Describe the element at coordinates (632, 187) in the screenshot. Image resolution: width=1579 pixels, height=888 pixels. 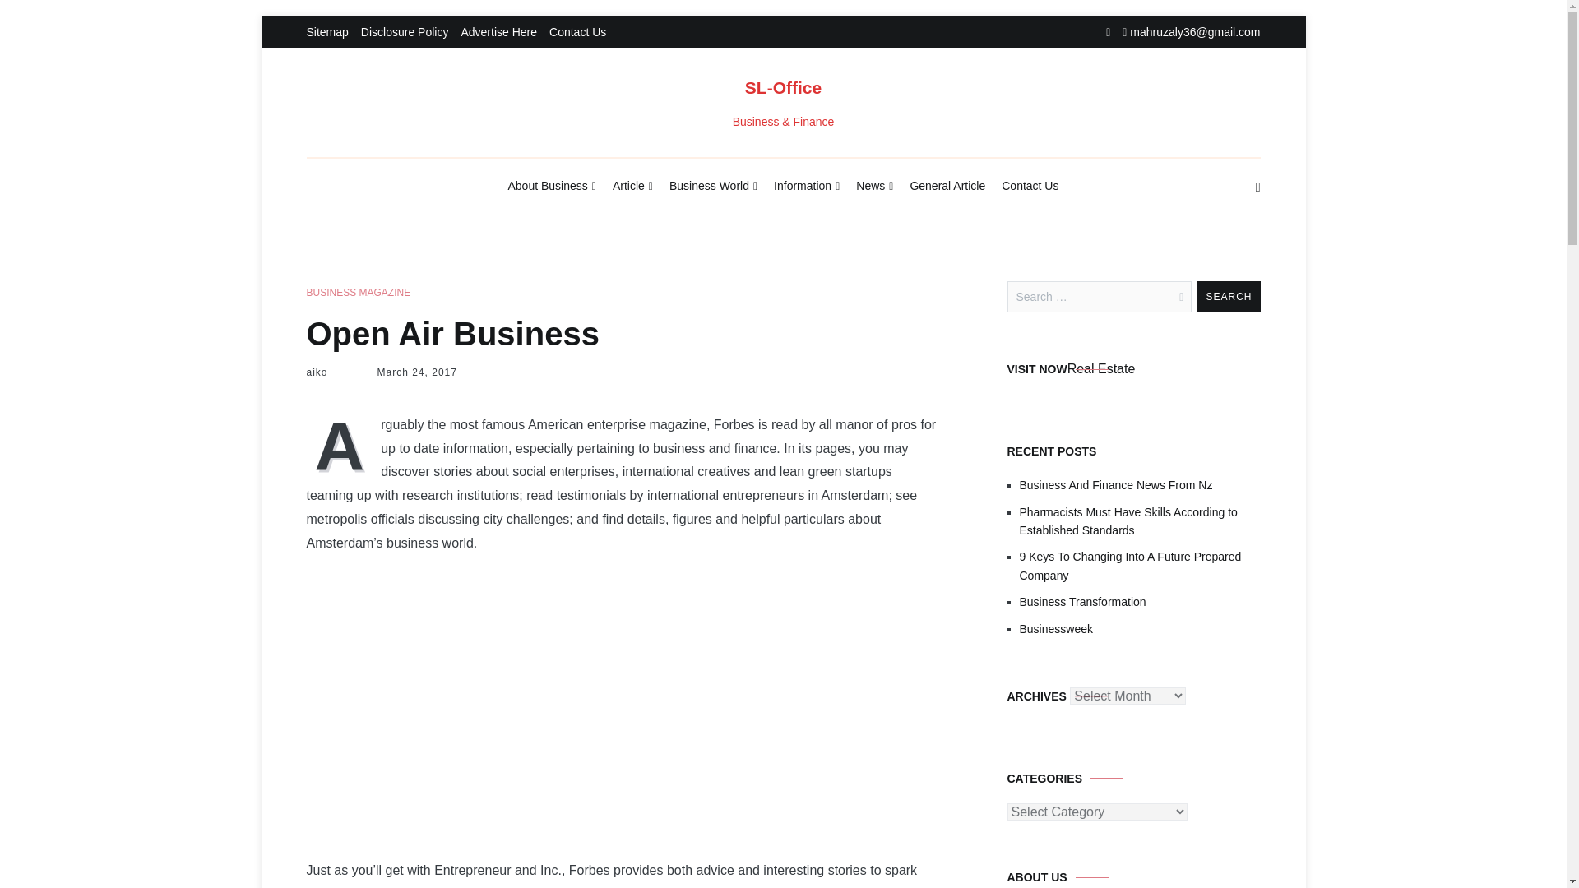
I see `Article` at that location.